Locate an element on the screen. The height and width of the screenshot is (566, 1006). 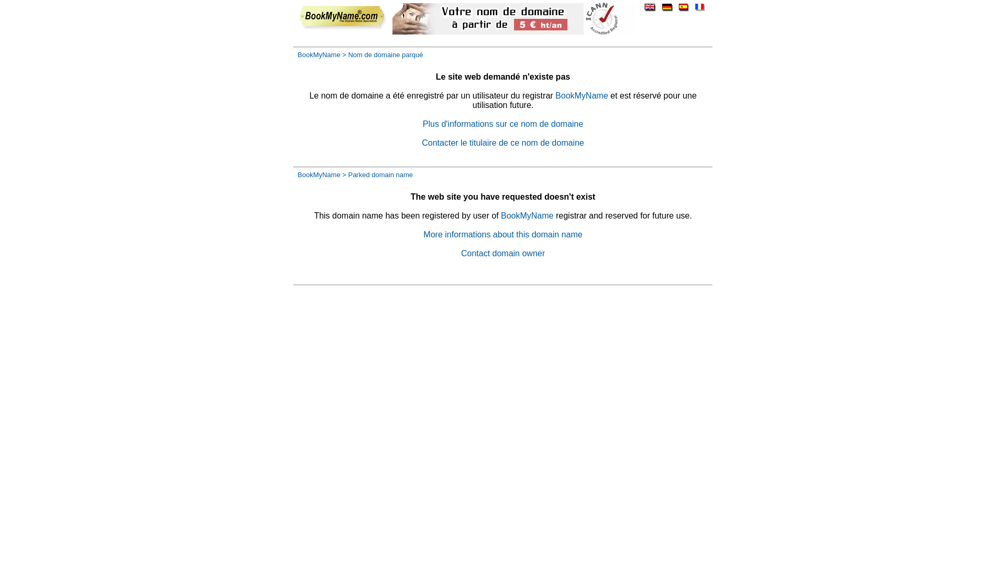
Contact domain owner is located at coordinates (503, 254).